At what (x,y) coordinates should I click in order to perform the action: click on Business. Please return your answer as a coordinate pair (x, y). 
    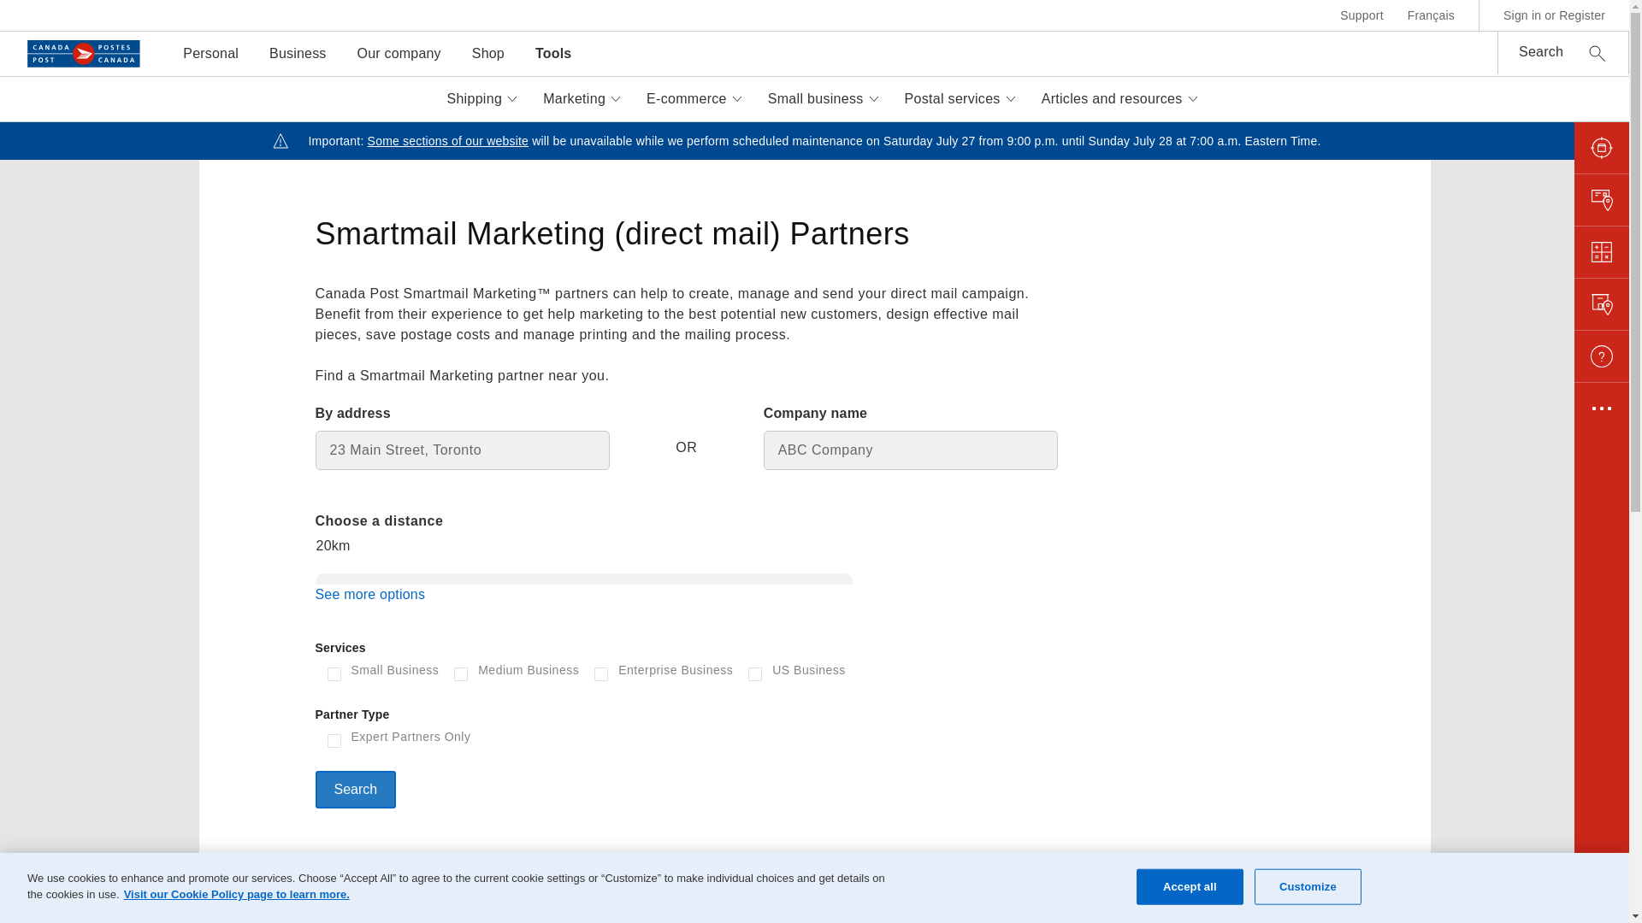
    Looking at the image, I should click on (298, 53).